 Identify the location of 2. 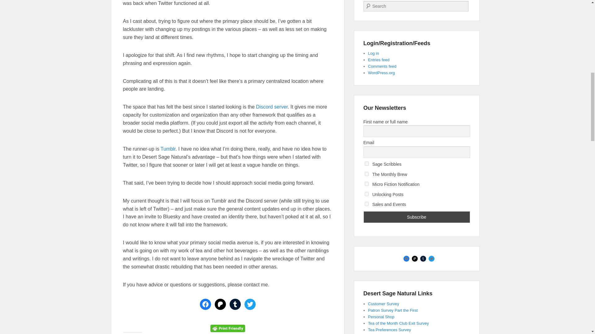
(366, 174).